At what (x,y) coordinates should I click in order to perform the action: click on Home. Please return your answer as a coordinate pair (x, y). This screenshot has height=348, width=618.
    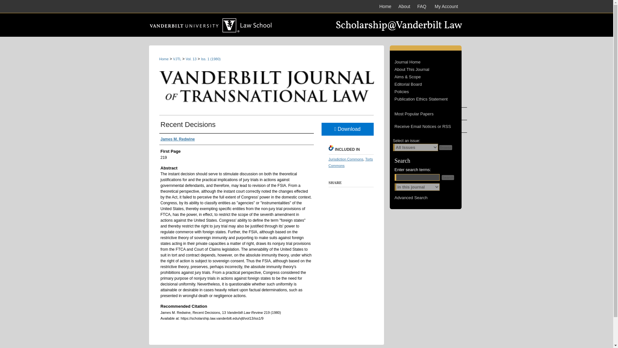
    Looking at the image, I should click on (385, 6).